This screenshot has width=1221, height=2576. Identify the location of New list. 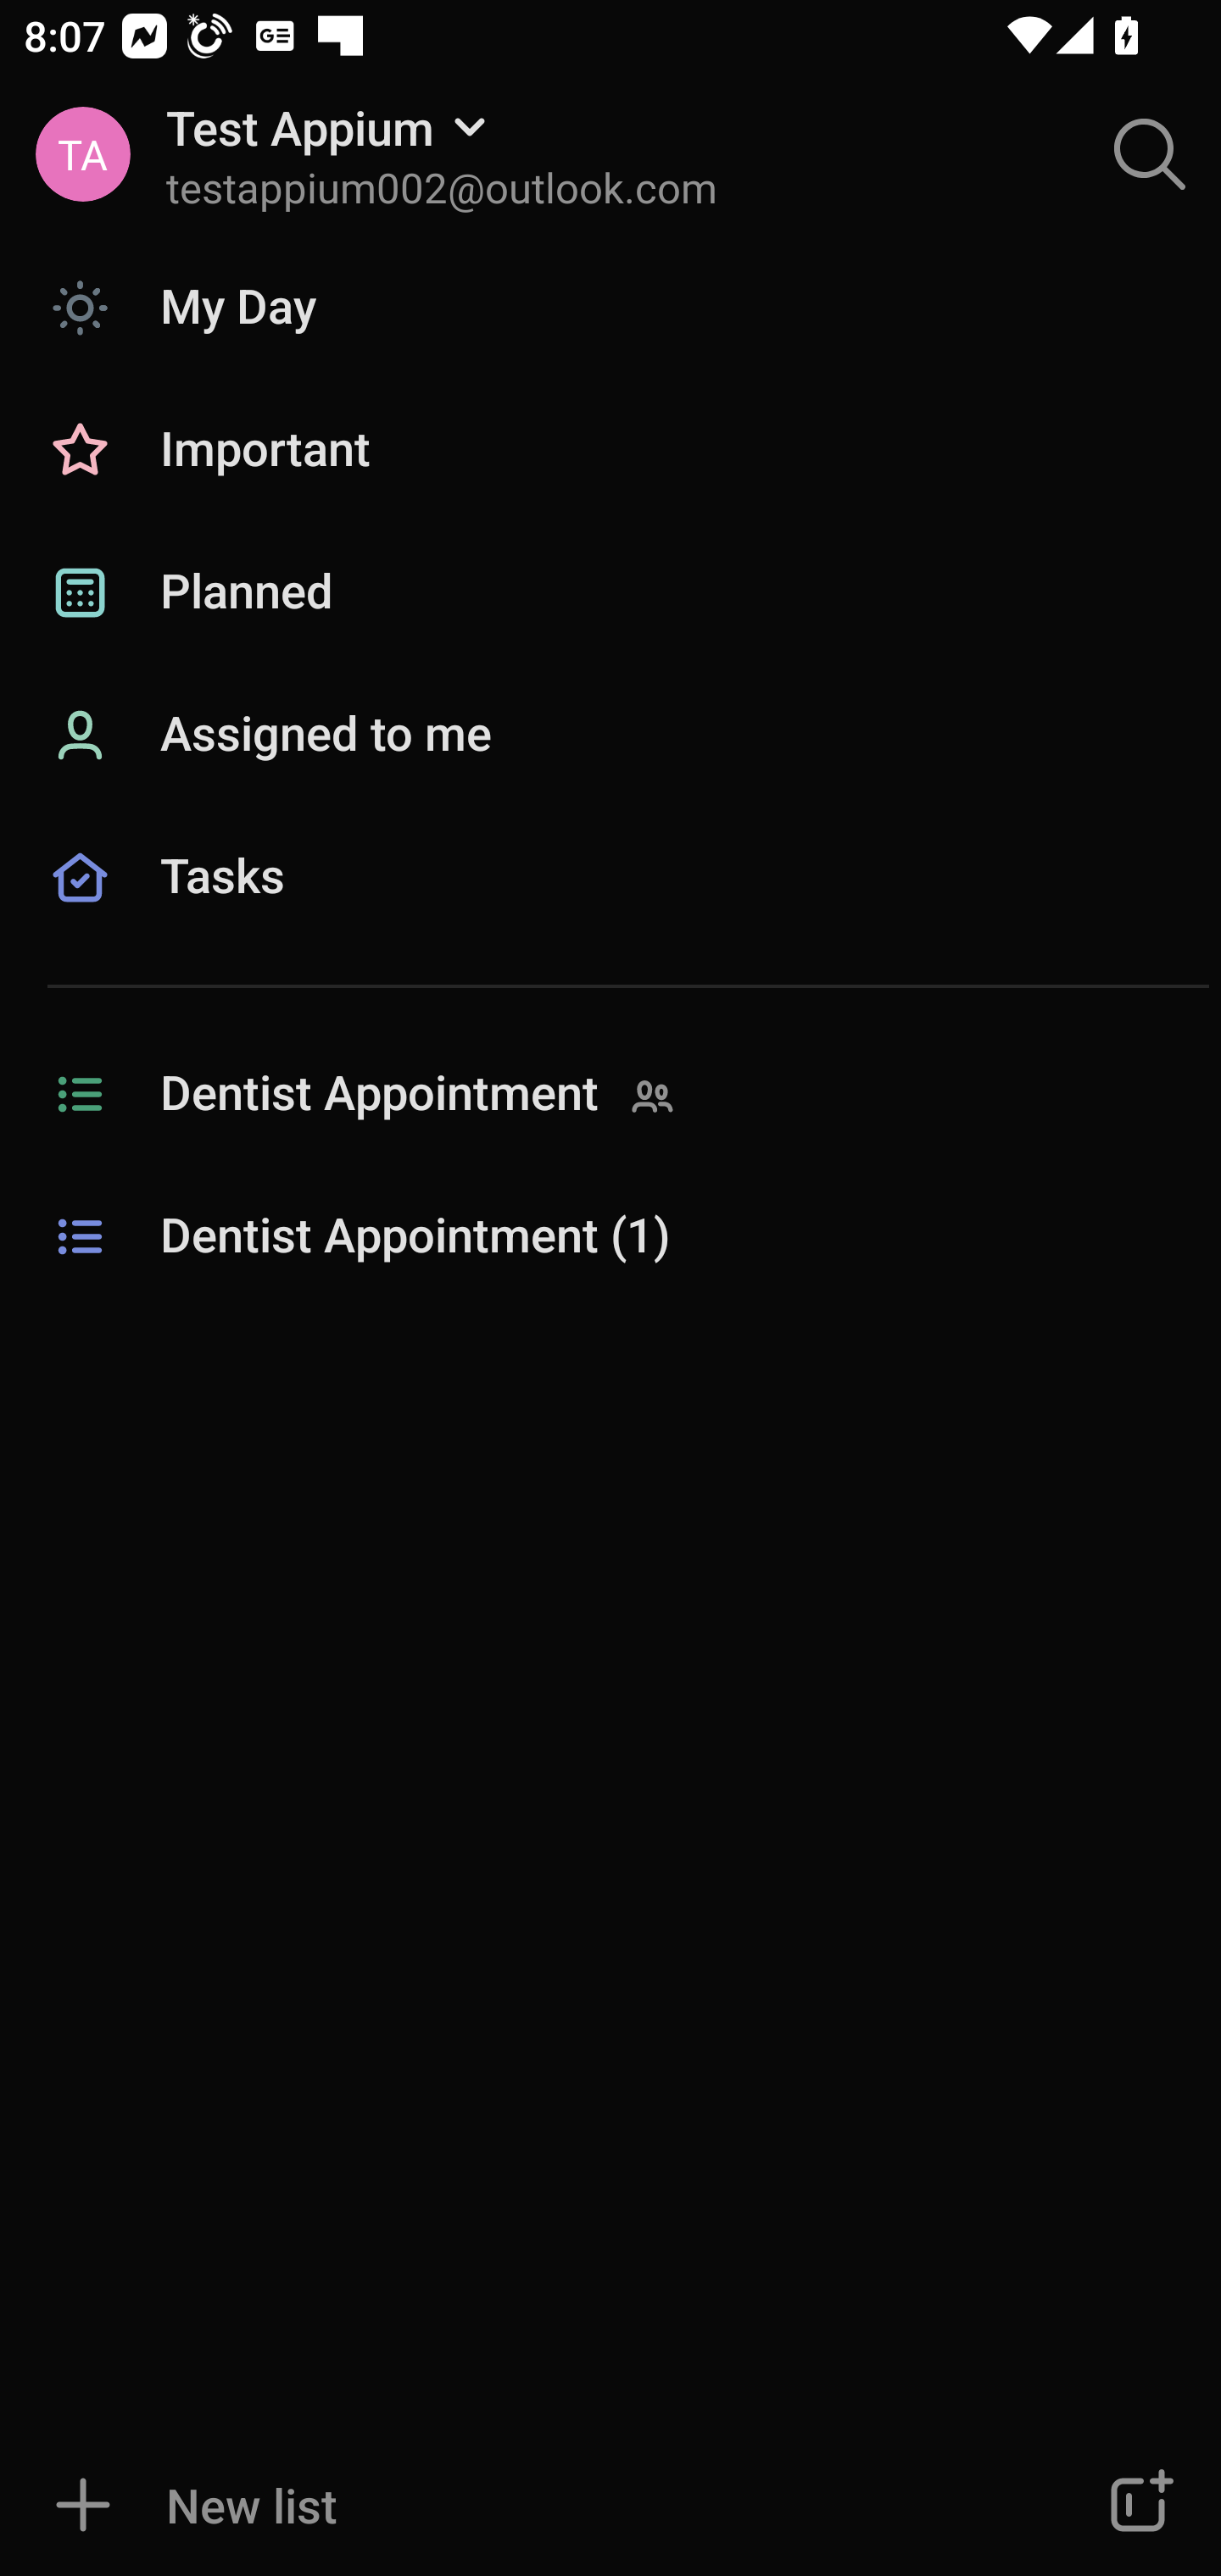
(512, 2505).